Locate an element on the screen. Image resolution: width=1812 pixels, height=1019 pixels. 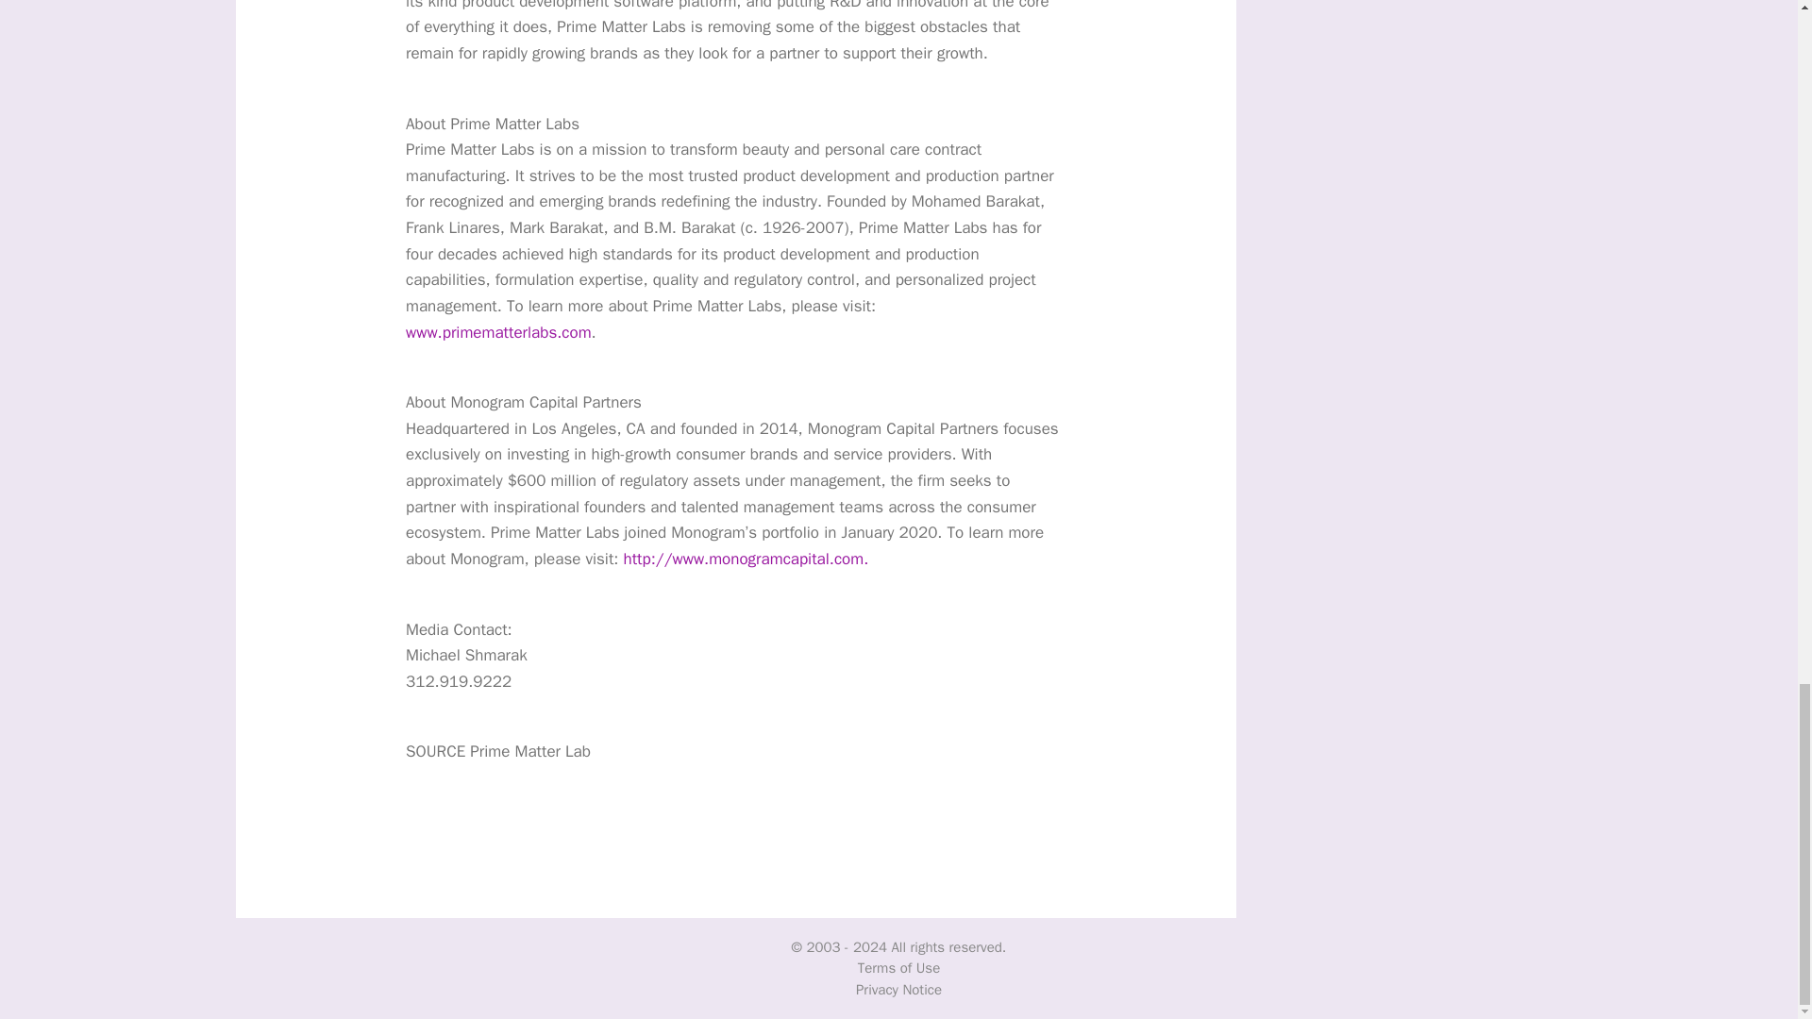
Terms of Use is located at coordinates (898, 968).